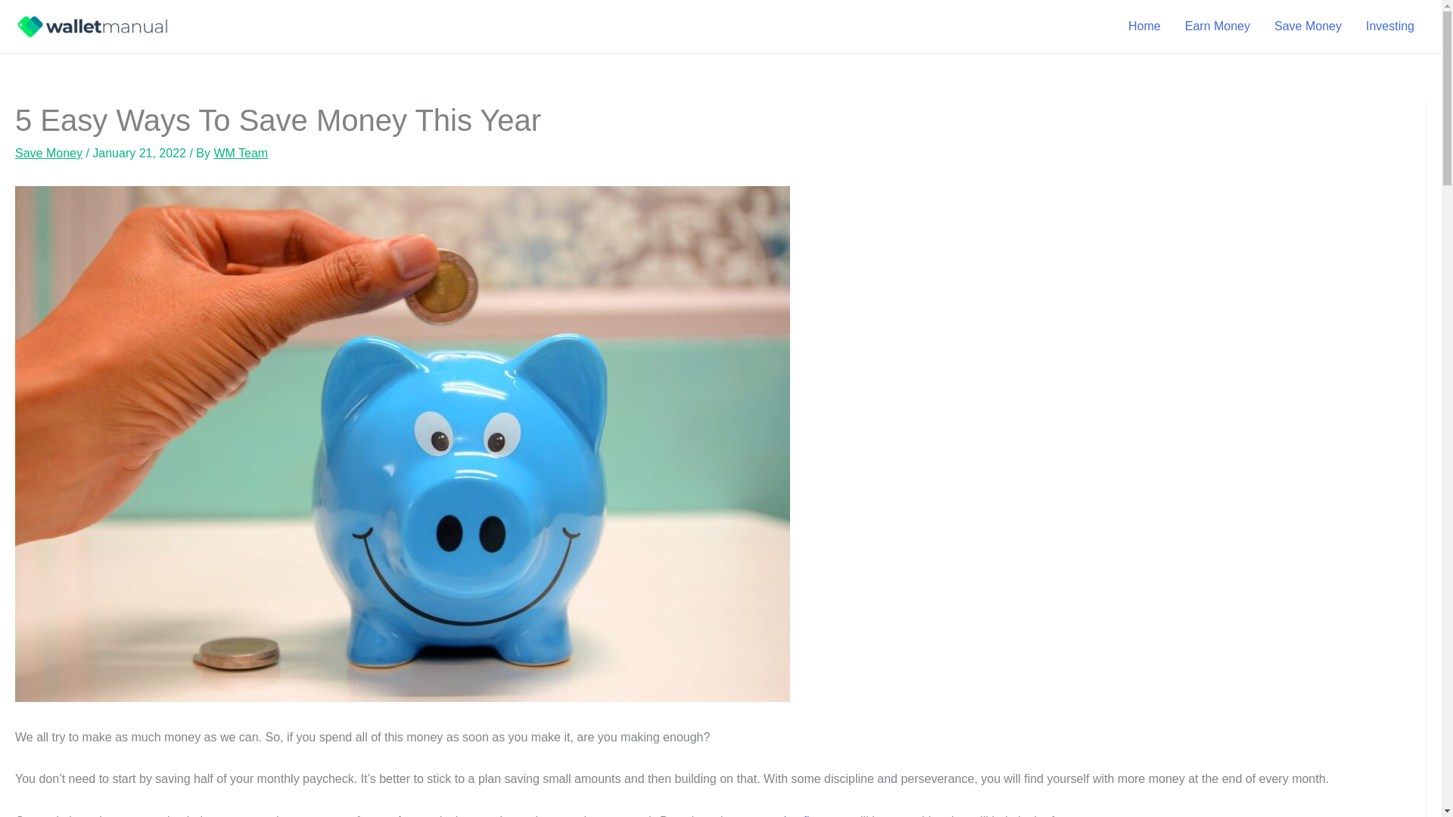 The height and width of the screenshot is (817, 1453). I want to click on WM Team, so click(241, 153).